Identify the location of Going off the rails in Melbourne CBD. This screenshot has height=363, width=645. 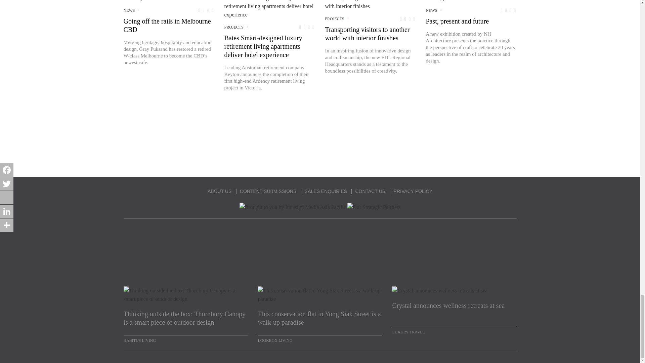
(167, 1).